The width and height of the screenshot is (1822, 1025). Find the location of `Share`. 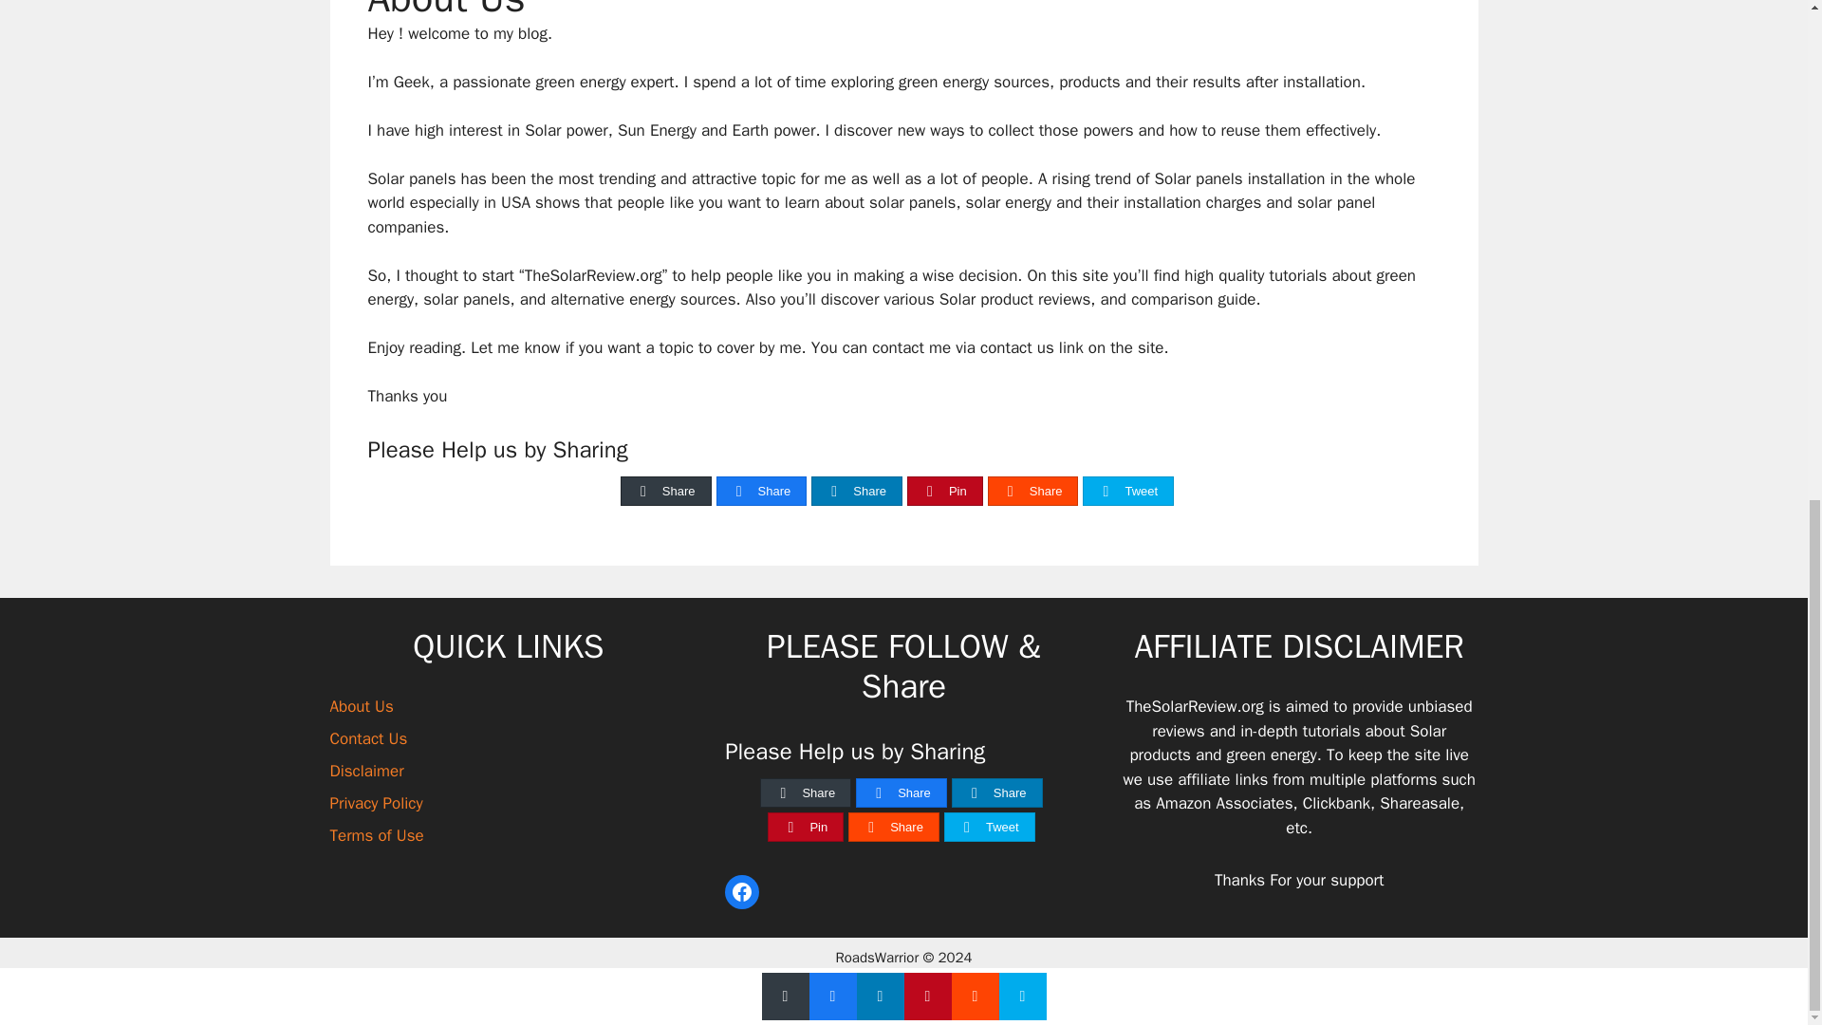

Share is located at coordinates (665, 492).